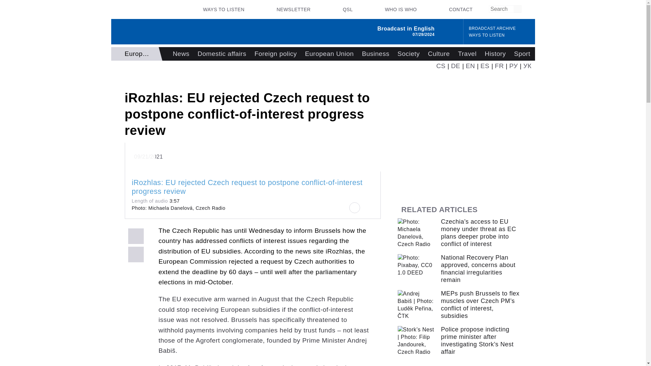 This screenshot has width=651, height=366. I want to click on Broadcast in English , so click(406, 28).